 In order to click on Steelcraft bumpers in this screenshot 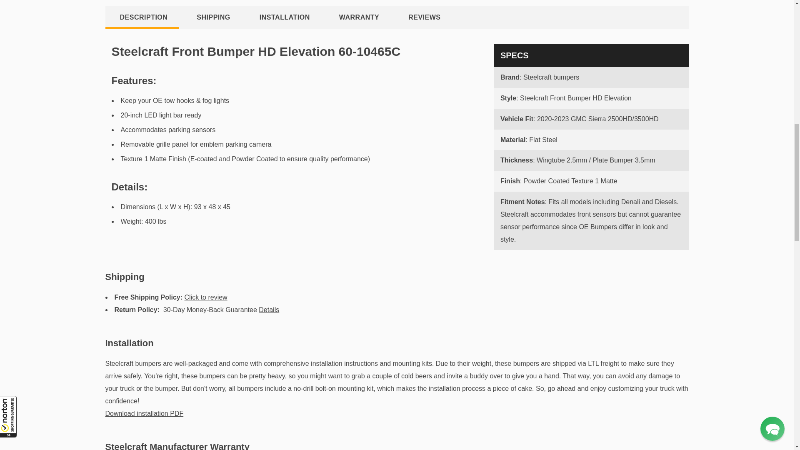, I will do `click(551, 77)`.